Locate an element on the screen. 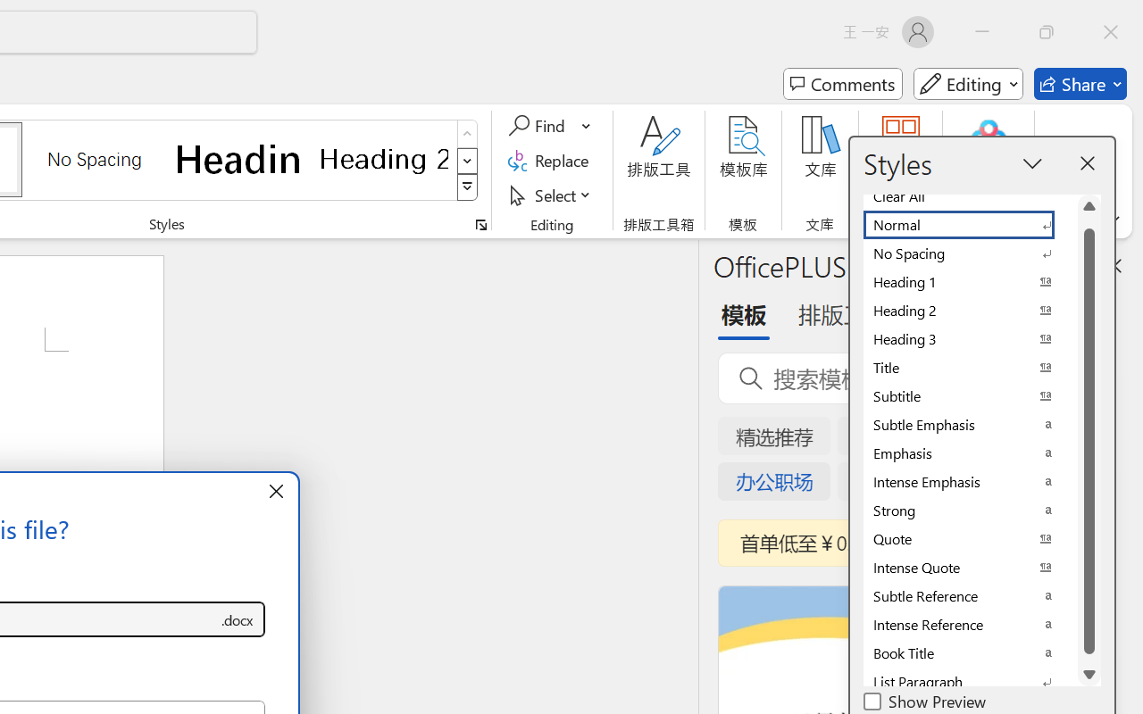 This screenshot has height=714, width=1143. Close is located at coordinates (1111, 32).